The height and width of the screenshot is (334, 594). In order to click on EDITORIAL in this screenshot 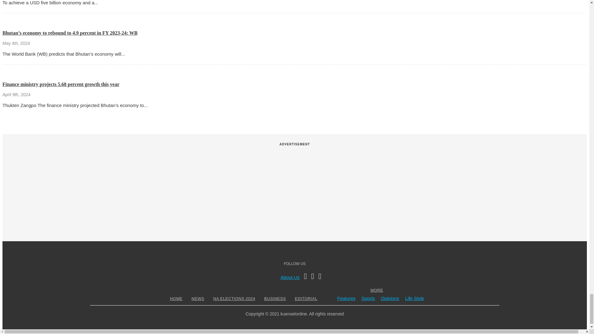, I will do `click(306, 298)`.